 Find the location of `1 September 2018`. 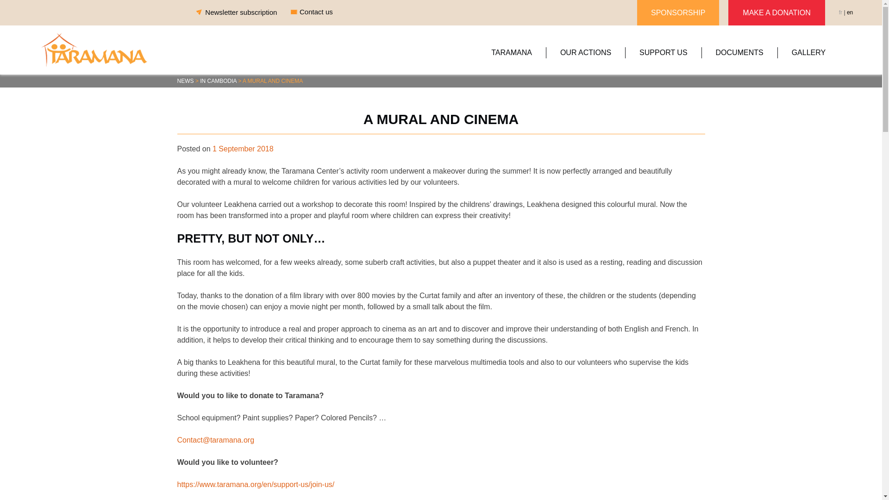

1 September 2018 is located at coordinates (243, 149).